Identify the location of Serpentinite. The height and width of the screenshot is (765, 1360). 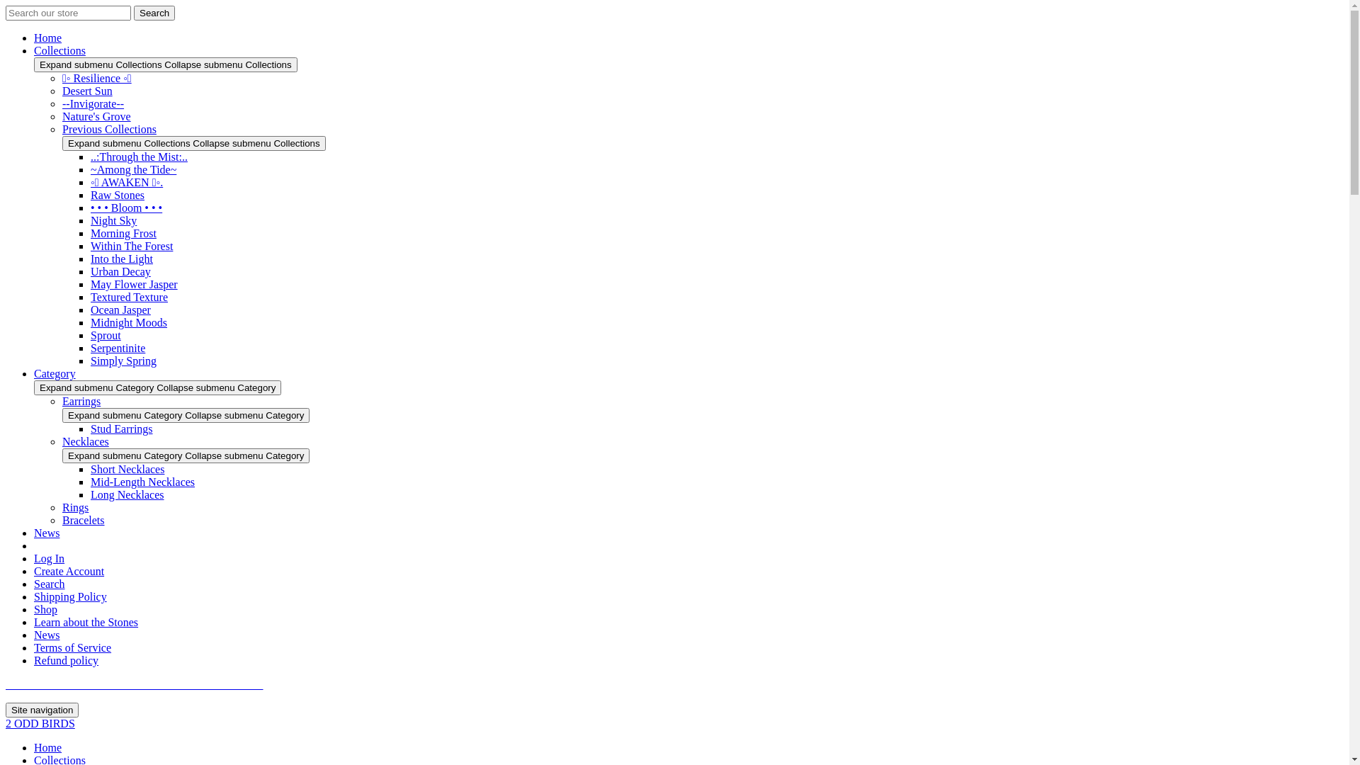
(118, 348).